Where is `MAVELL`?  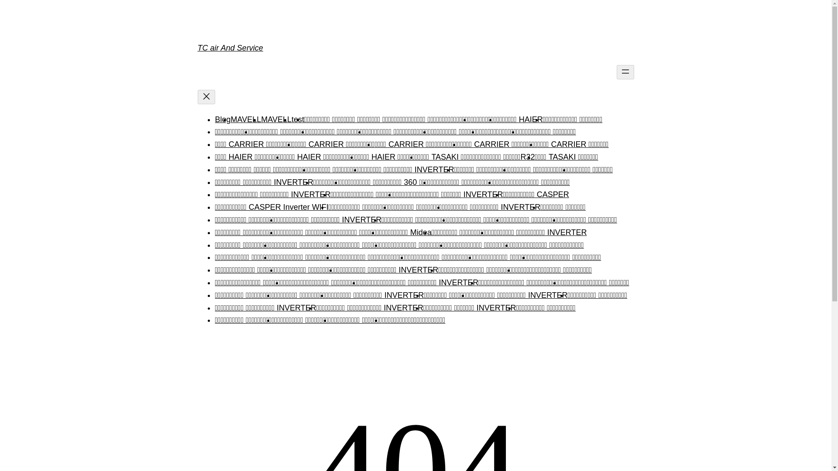
MAVELL is located at coordinates (276, 119).